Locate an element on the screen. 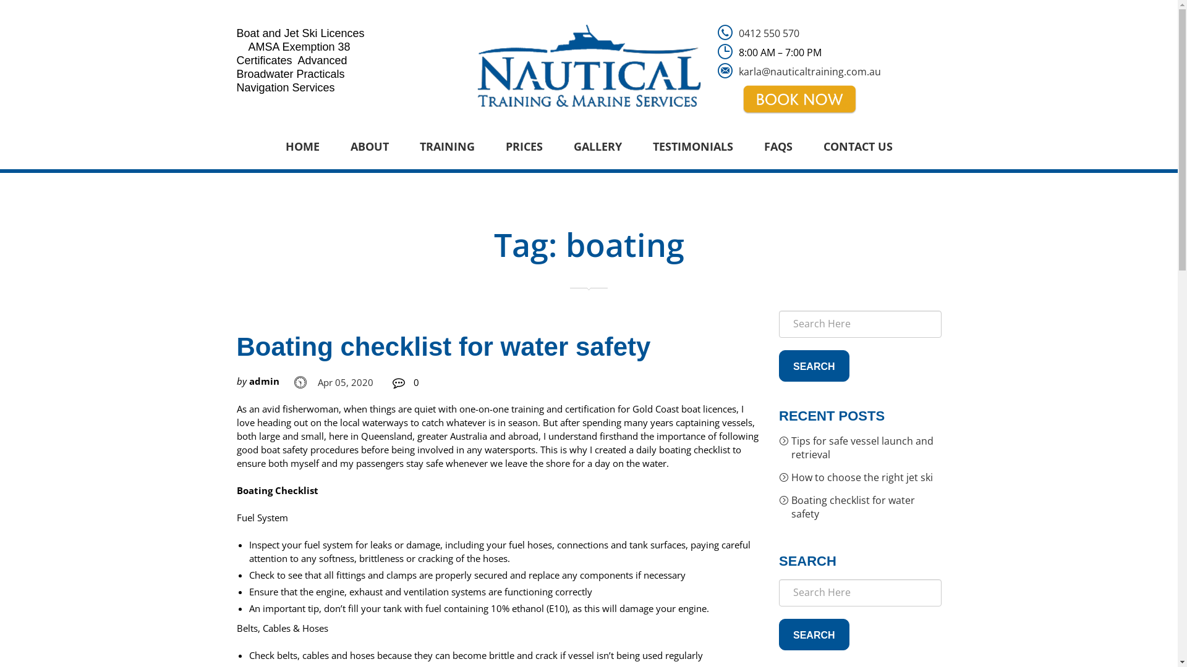 The width and height of the screenshot is (1187, 667). HOME is located at coordinates (302, 146).